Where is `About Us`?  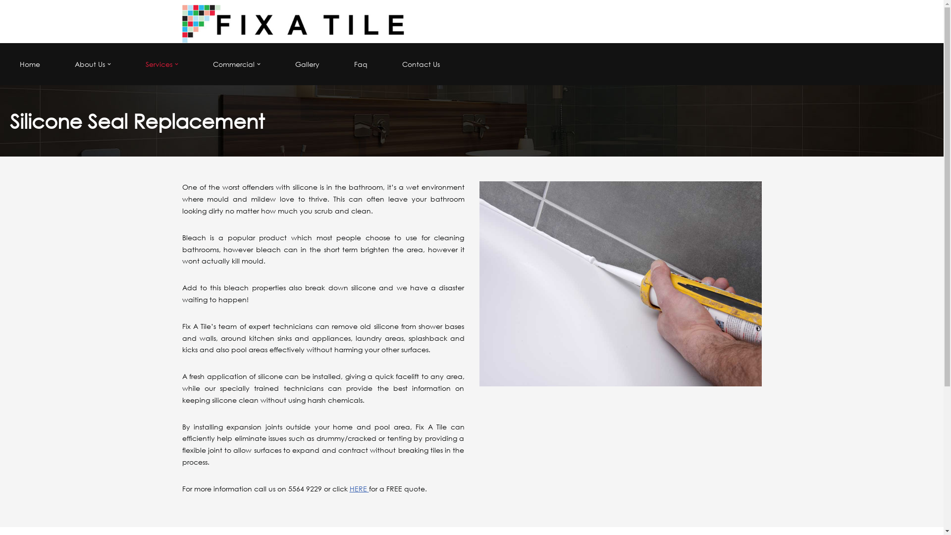
About Us is located at coordinates (90, 64).